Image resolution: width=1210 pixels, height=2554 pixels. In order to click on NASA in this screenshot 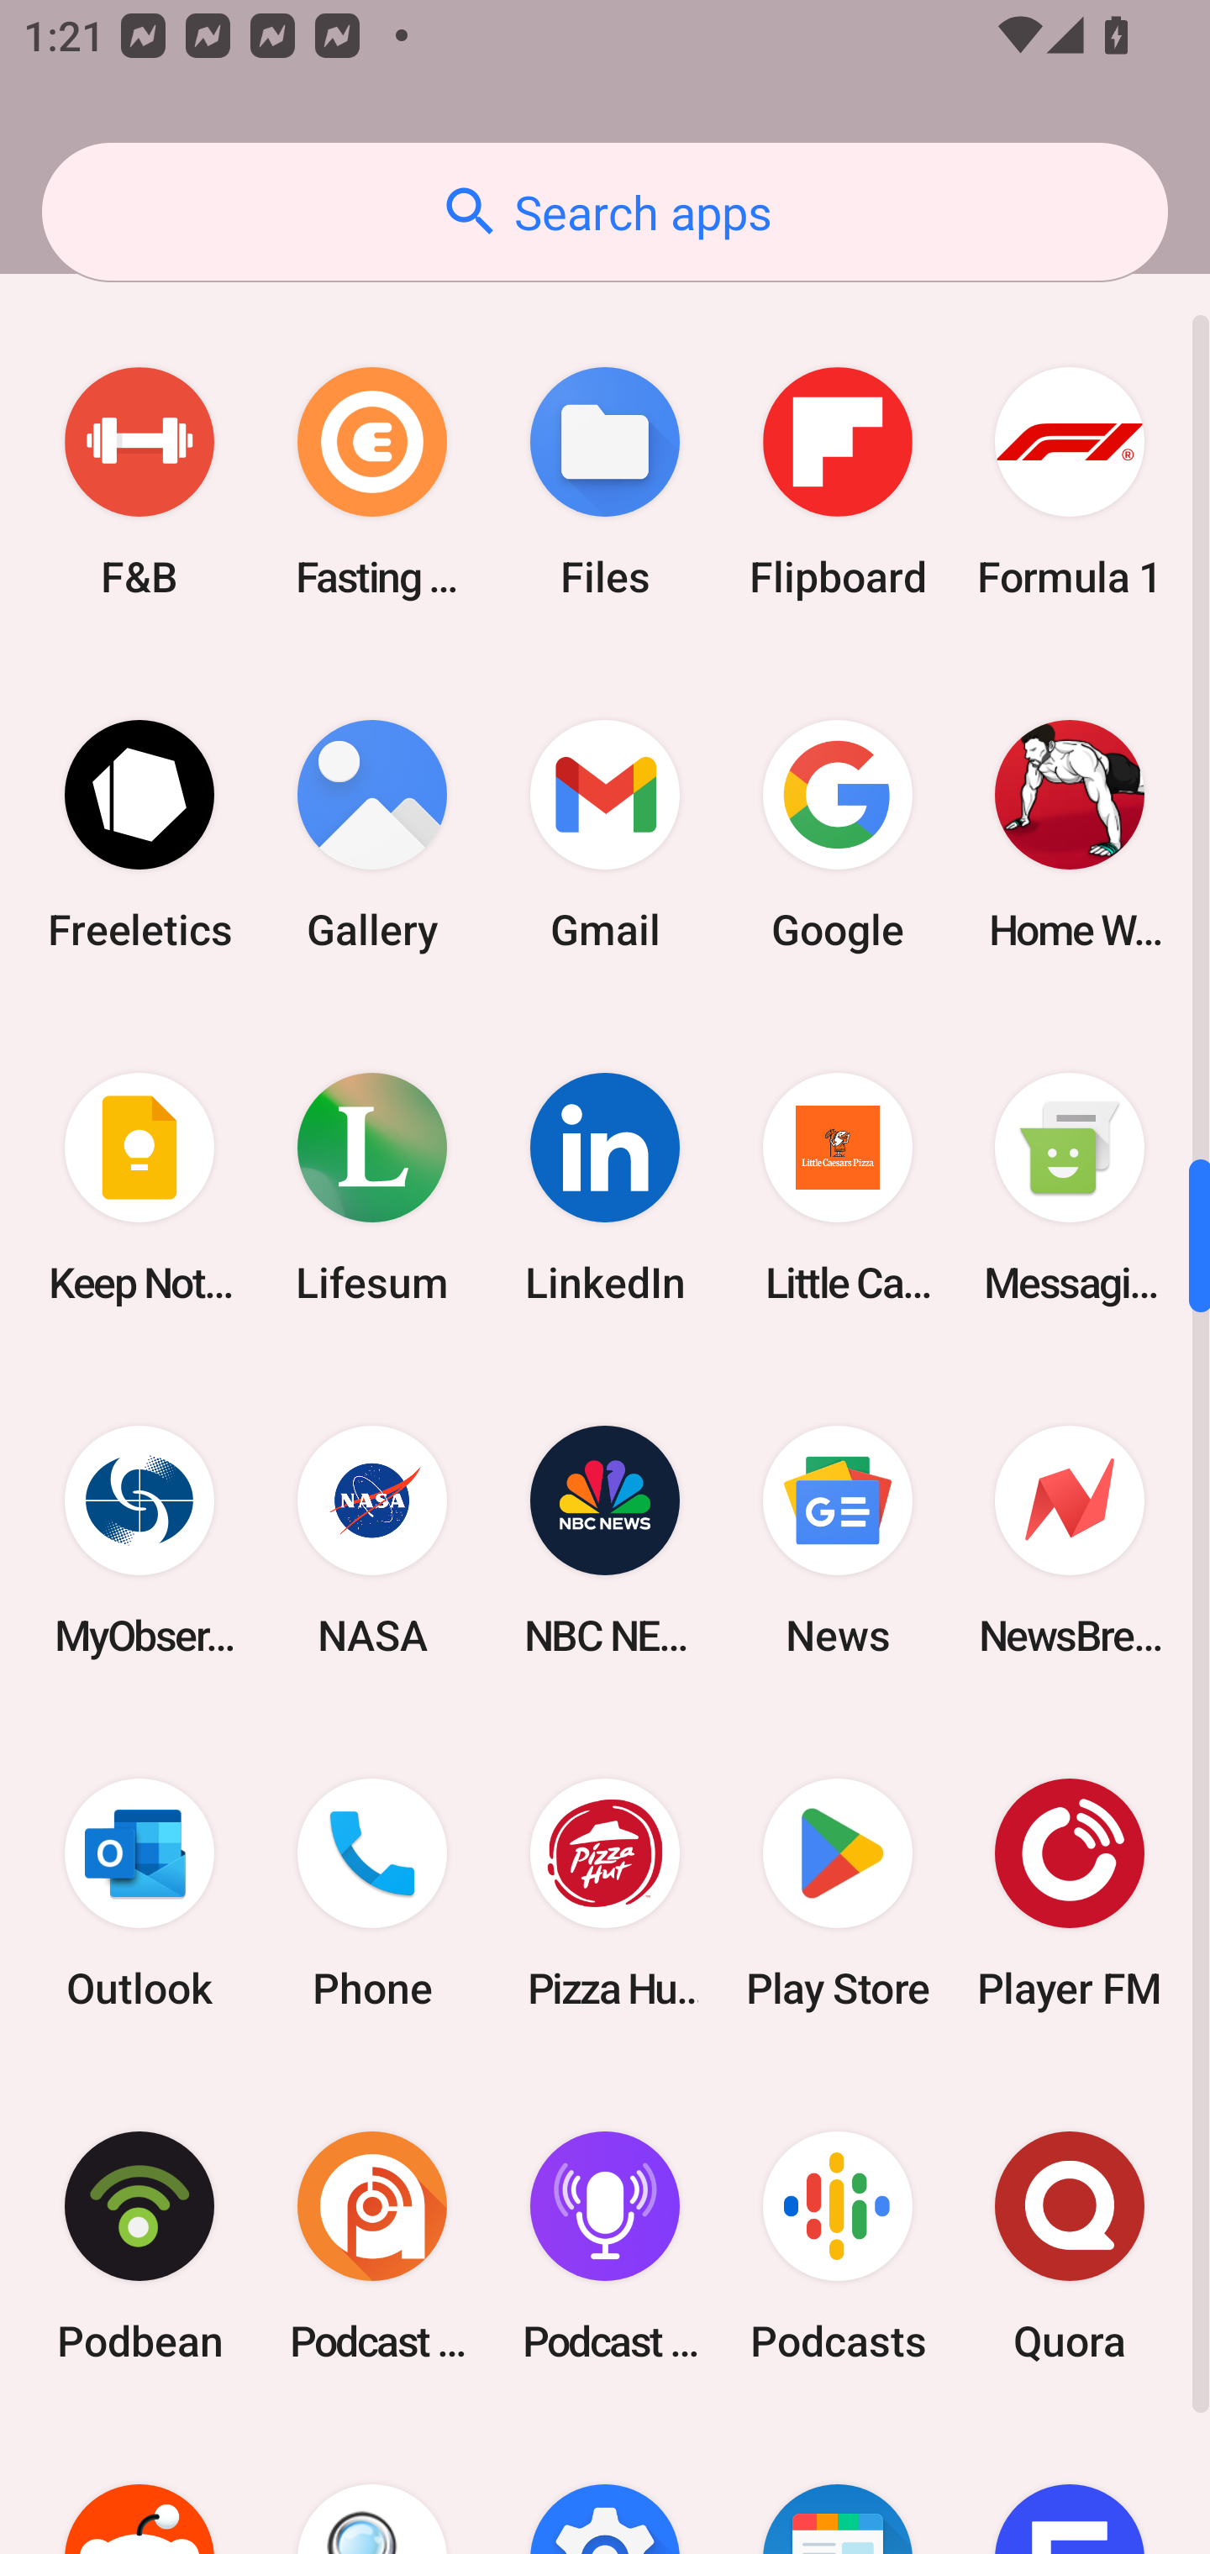, I will do `click(372, 1539)`.